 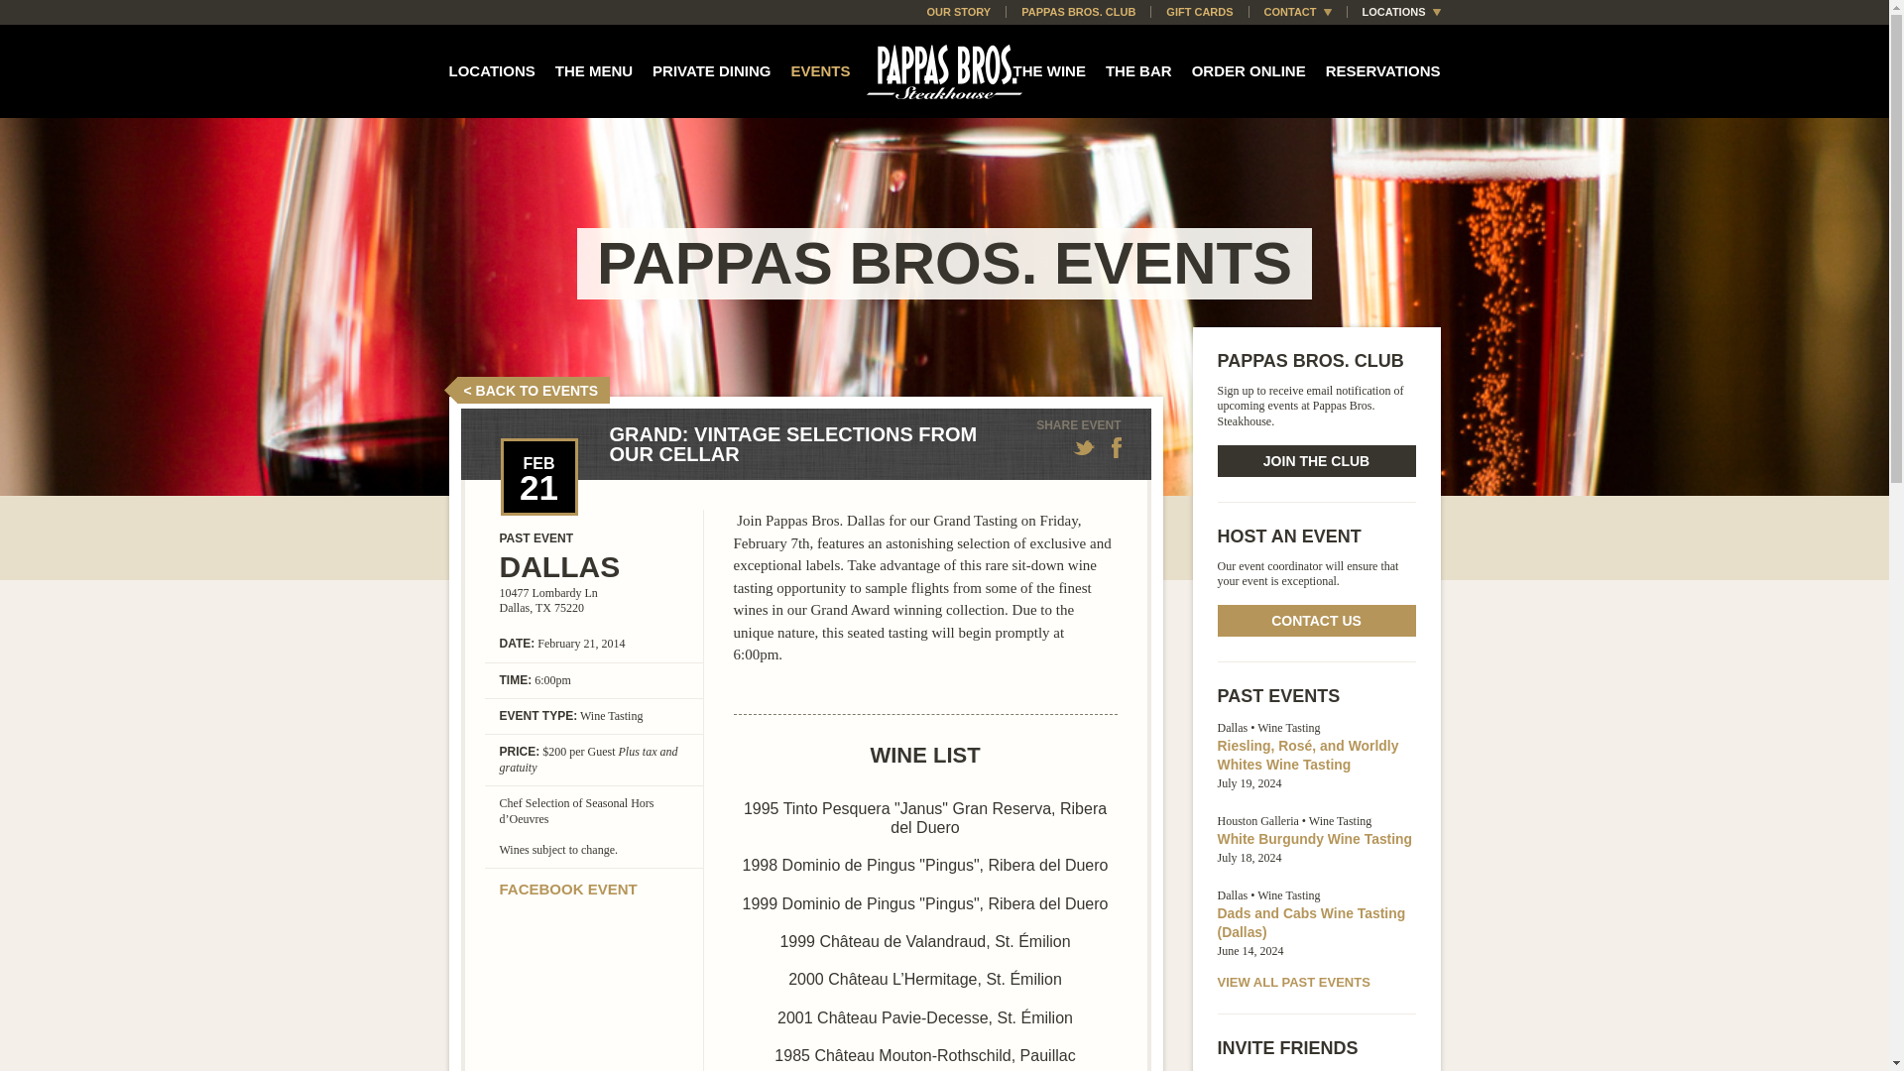 I want to click on White Burgundy Wine Tasting, so click(x=1315, y=839).